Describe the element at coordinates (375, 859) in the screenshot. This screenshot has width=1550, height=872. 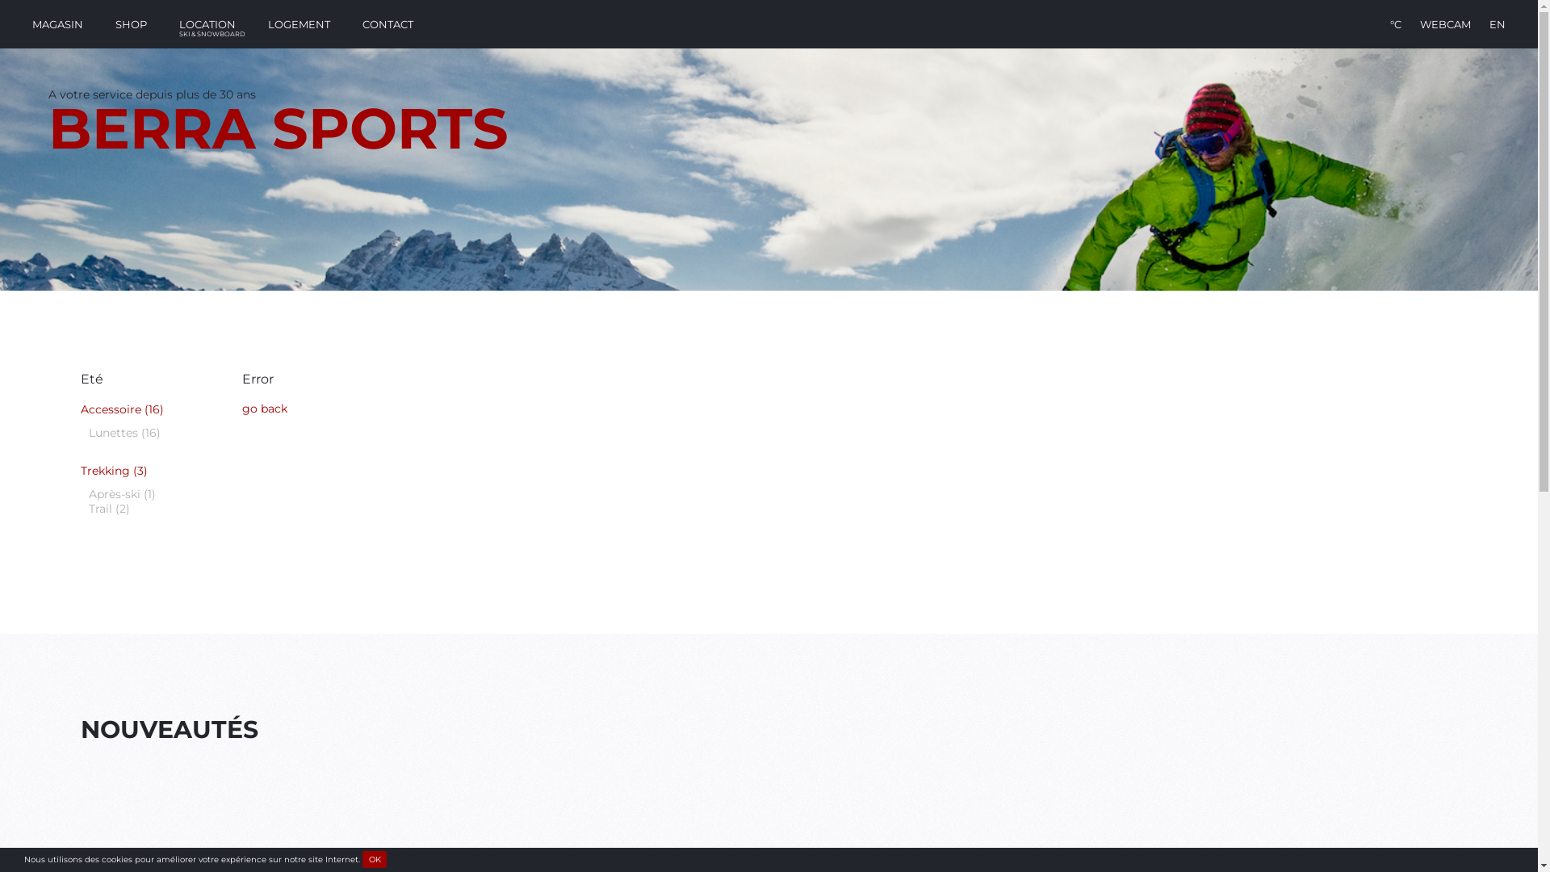
I see `OK` at that location.